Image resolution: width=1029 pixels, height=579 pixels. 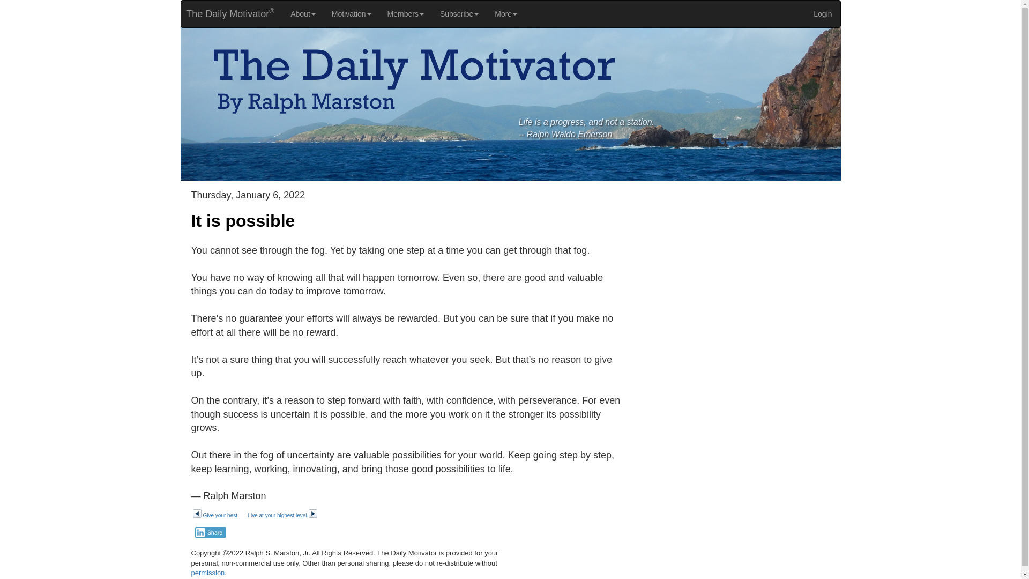 What do you see at coordinates (740, 419) in the screenshot?
I see `Advertisement` at bounding box center [740, 419].